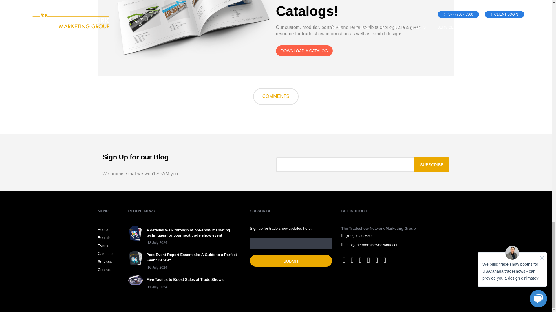 This screenshot has width=556, height=312. What do you see at coordinates (304, 51) in the screenshot?
I see `Calendar` at bounding box center [304, 51].